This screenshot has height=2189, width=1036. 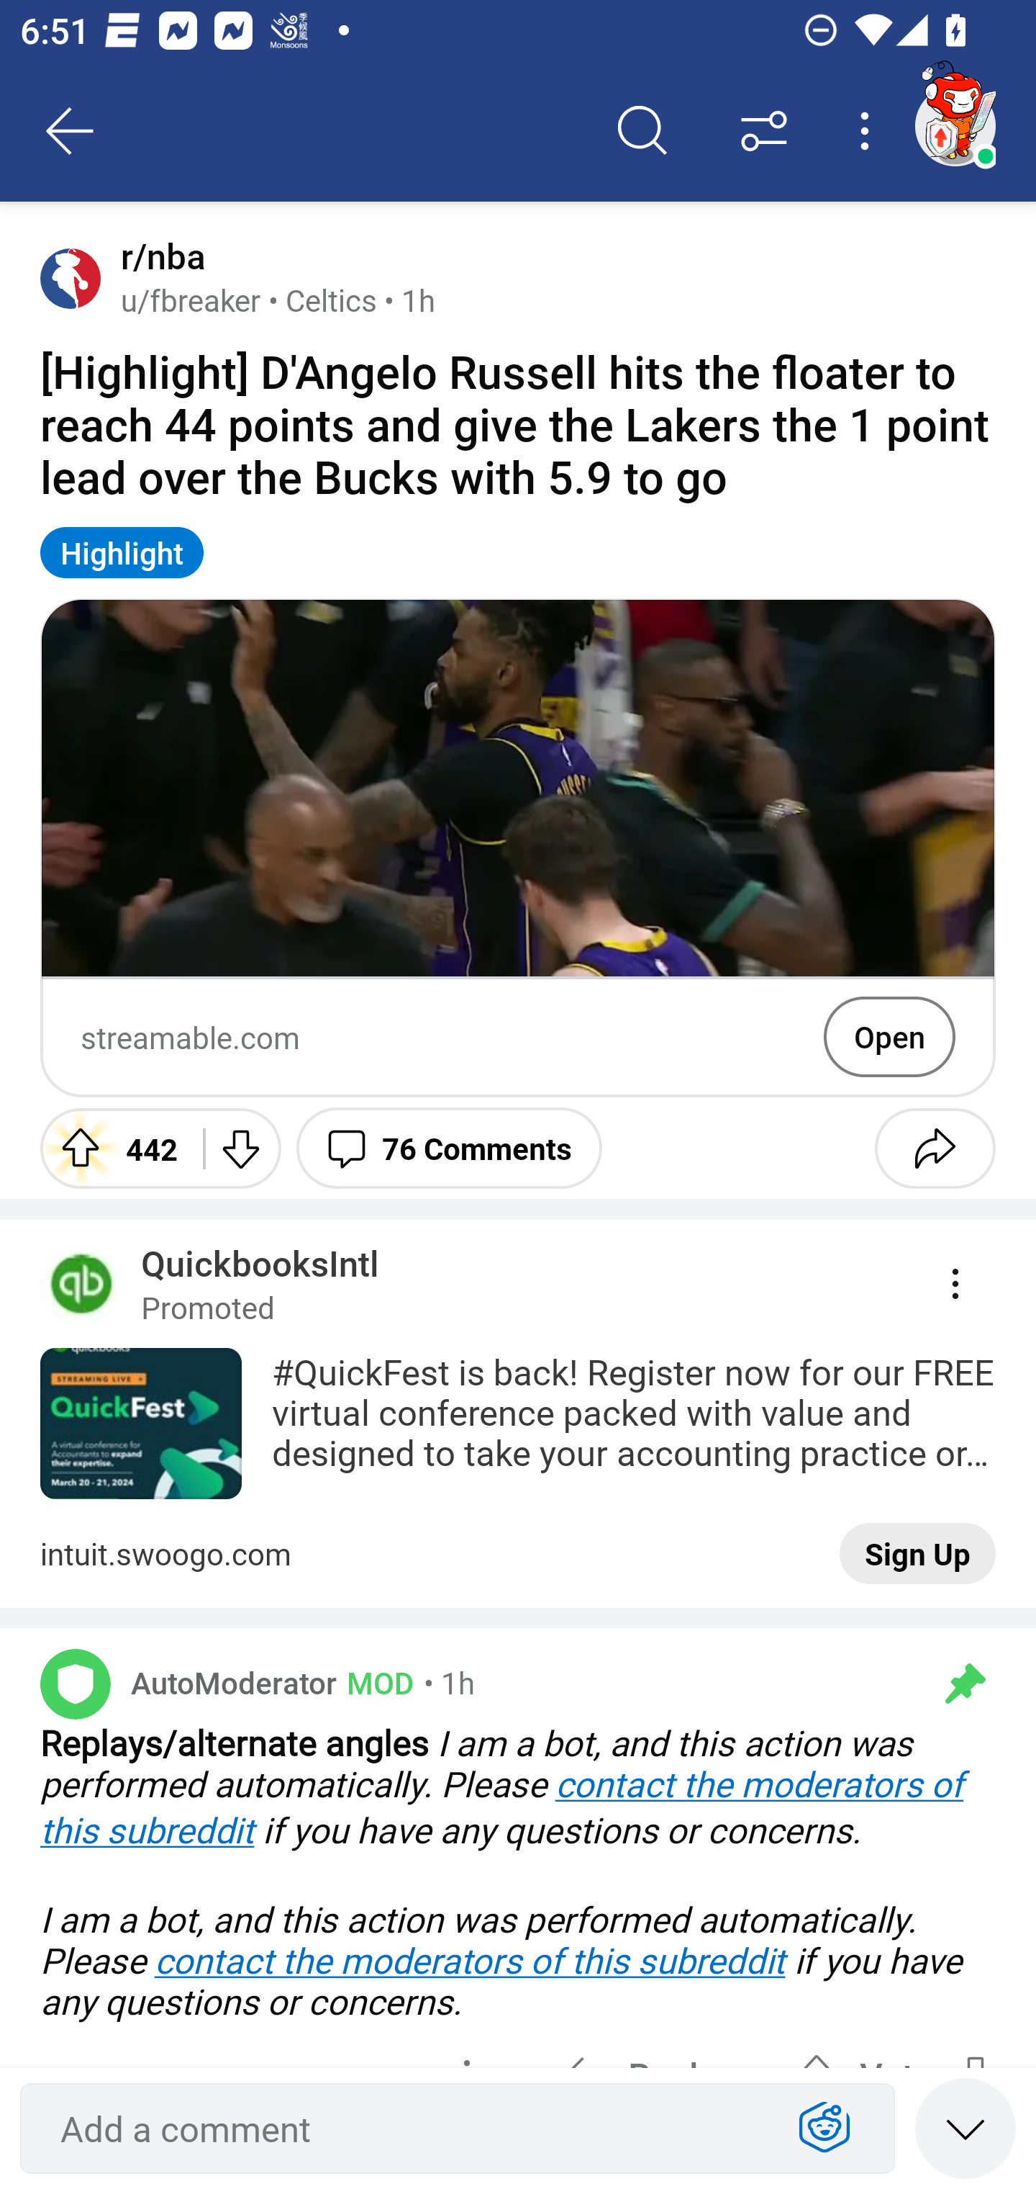 What do you see at coordinates (449, 1148) in the screenshot?
I see `76 Comments` at bounding box center [449, 1148].